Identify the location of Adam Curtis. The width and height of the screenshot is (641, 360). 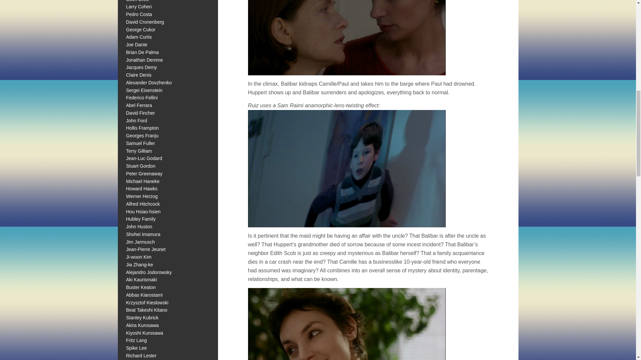
(139, 37).